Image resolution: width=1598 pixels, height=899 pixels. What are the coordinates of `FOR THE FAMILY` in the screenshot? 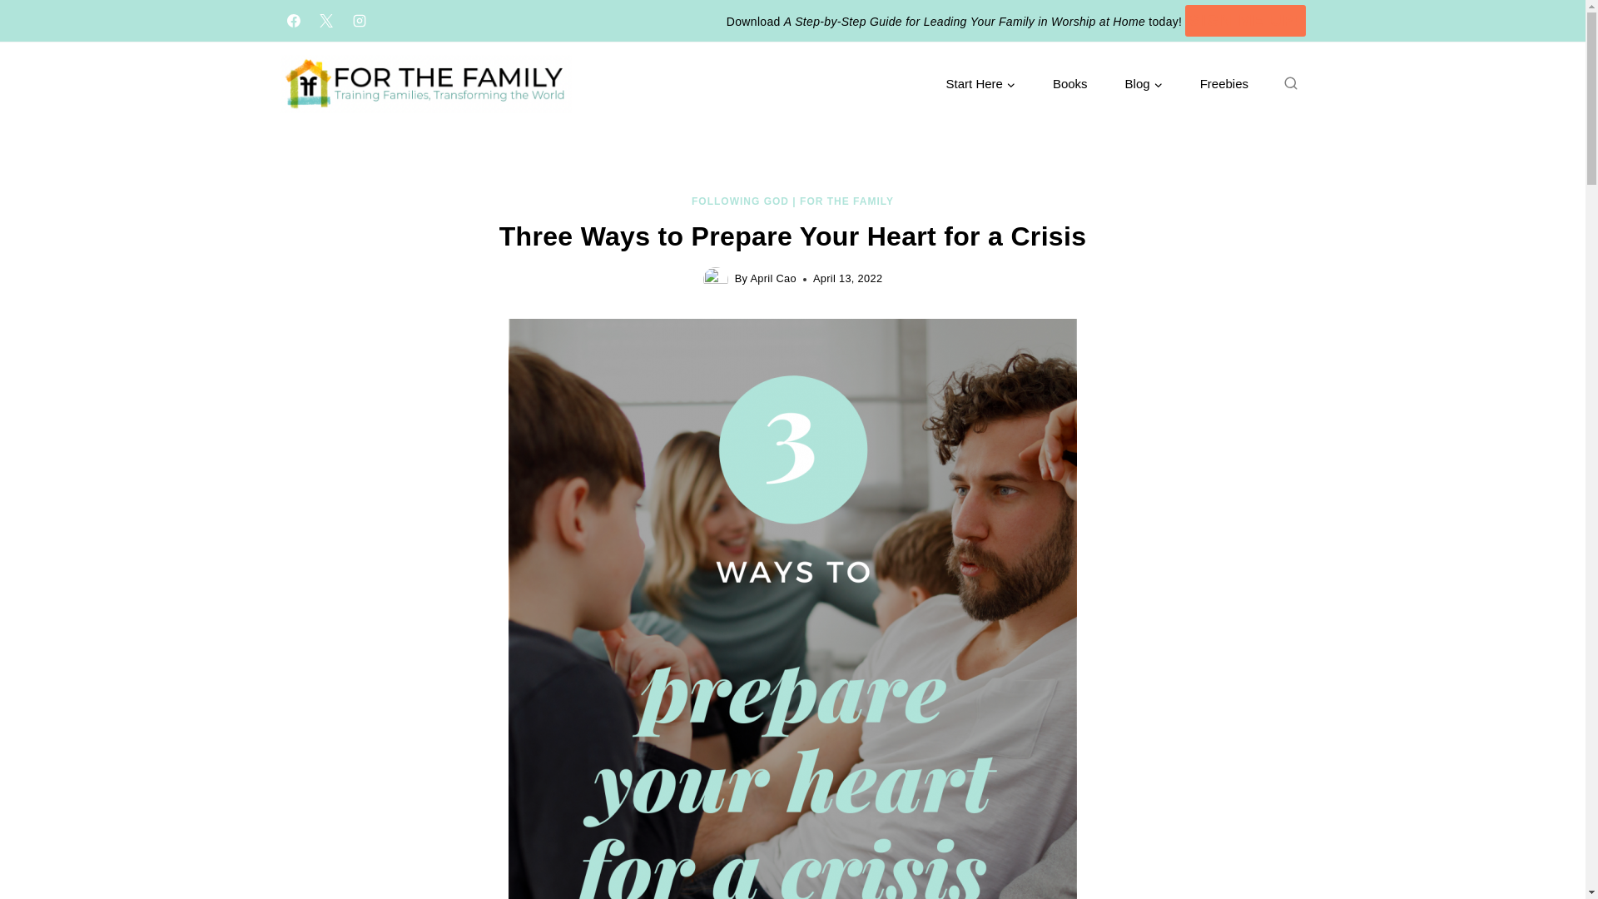 It's located at (846, 201).